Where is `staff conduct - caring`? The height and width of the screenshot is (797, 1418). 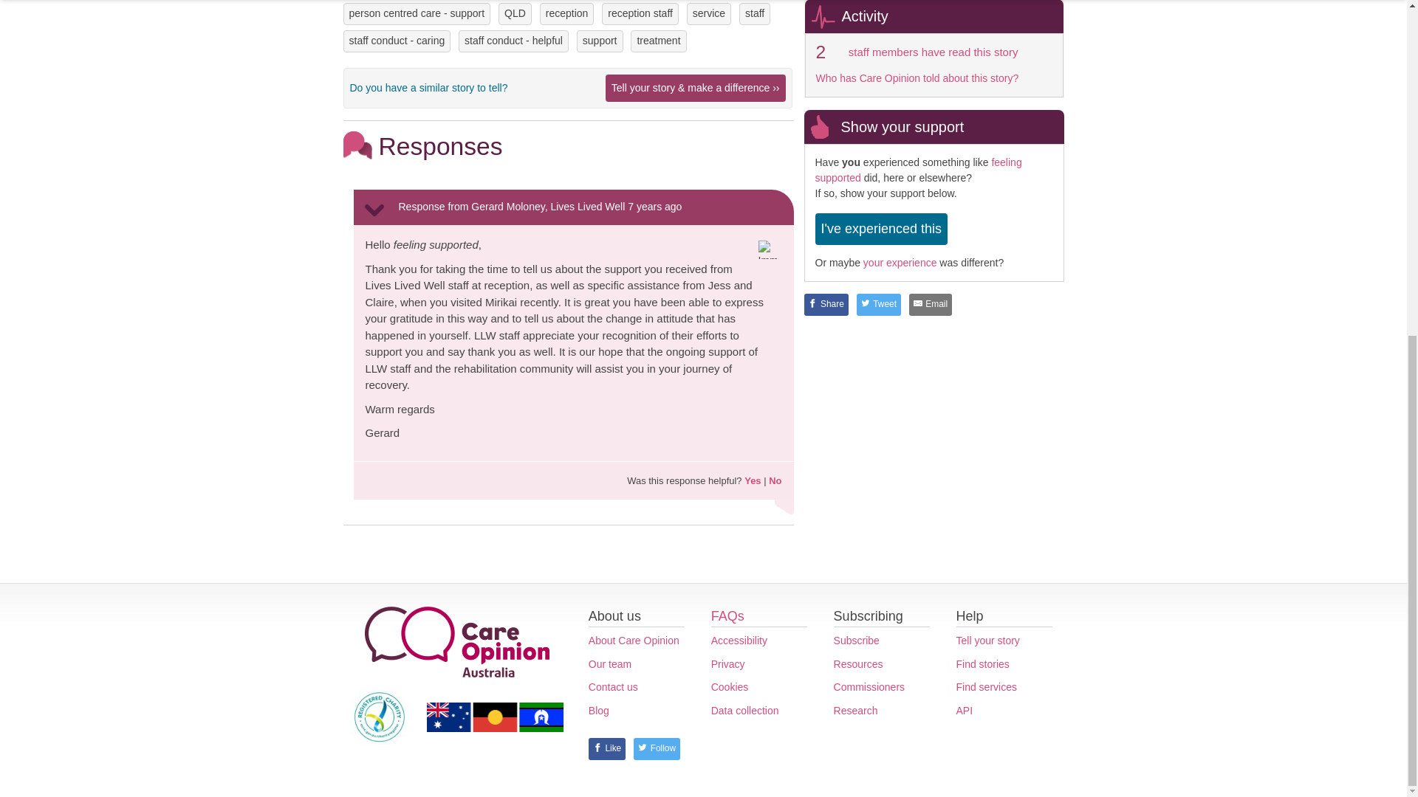 staff conduct - caring is located at coordinates (397, 41).